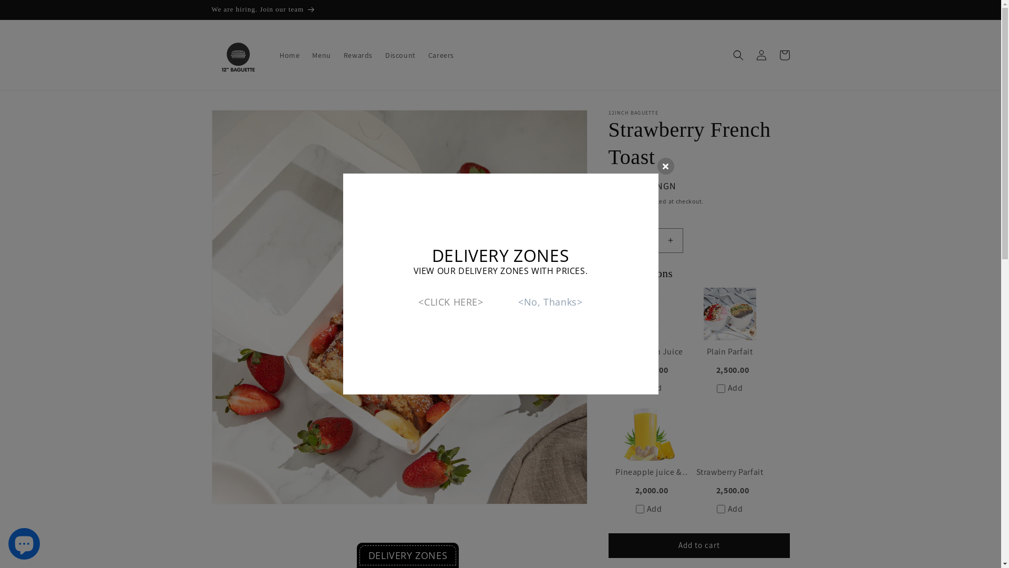 The image size is (1009, 568). What do you see at coordinates (400, 55) in the screenshot?
I see `Discount` at bounding box center [400, 55].